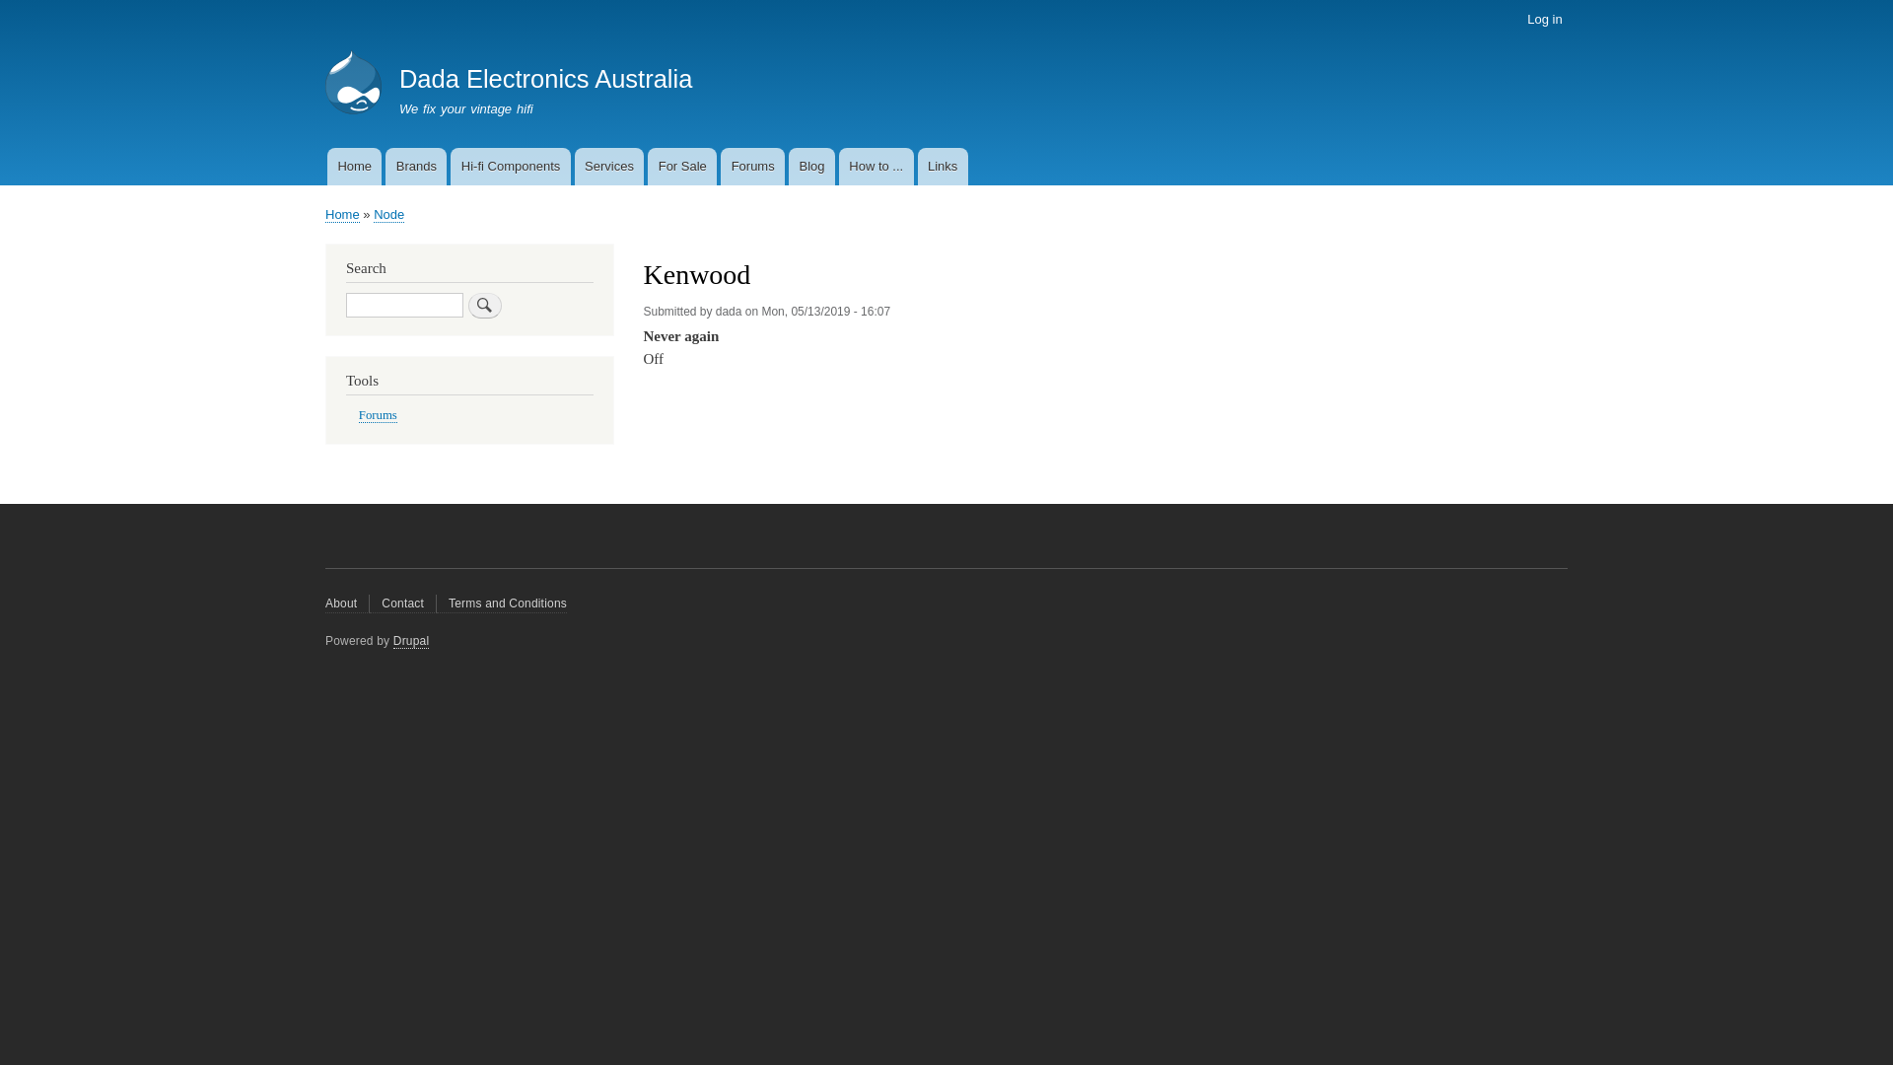 The height and width of the screenshot is (1065, 1893). I want to click on How to ..., so click(876, 167).